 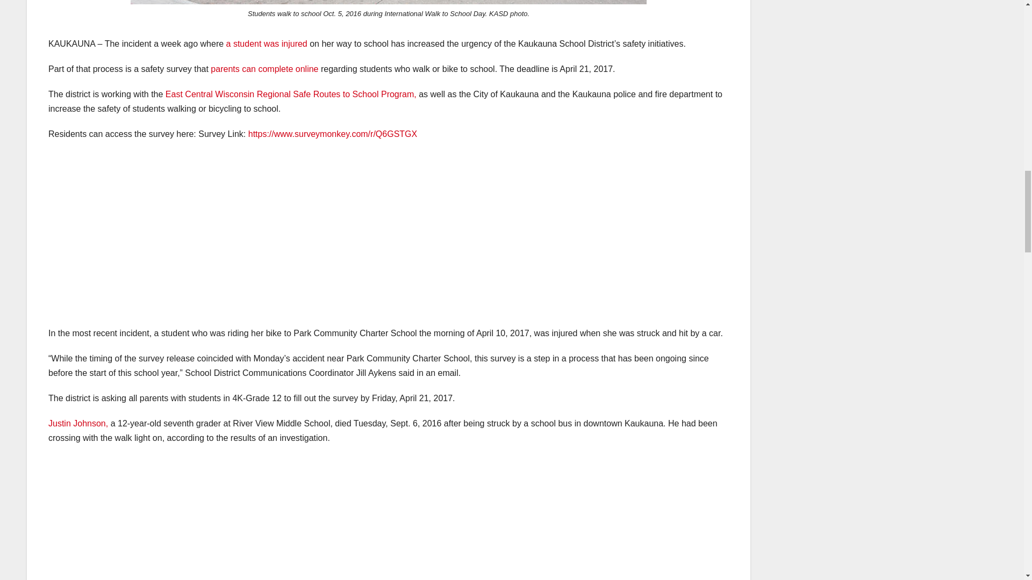 I want to click on Justin Johnson,, so click(x=78, y=423).